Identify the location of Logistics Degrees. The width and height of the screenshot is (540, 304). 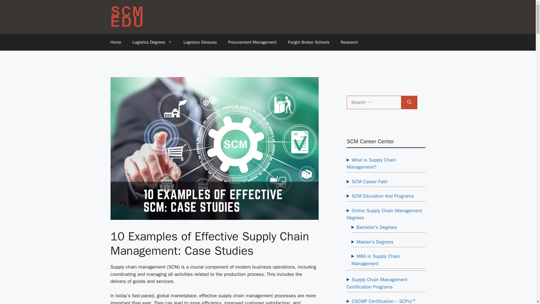
(152, 42).